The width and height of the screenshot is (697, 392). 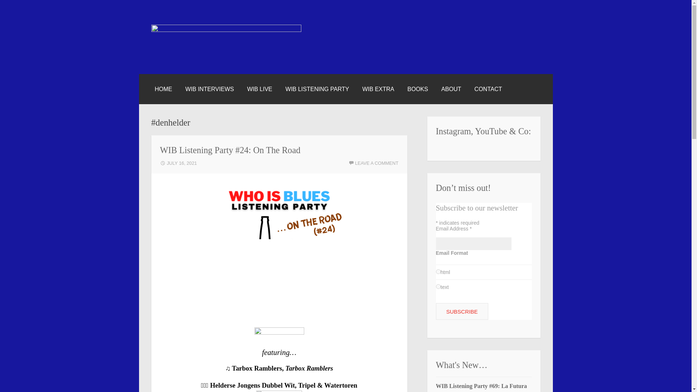 I want to click on WIB EXTRA, so click(x=378, y=89).